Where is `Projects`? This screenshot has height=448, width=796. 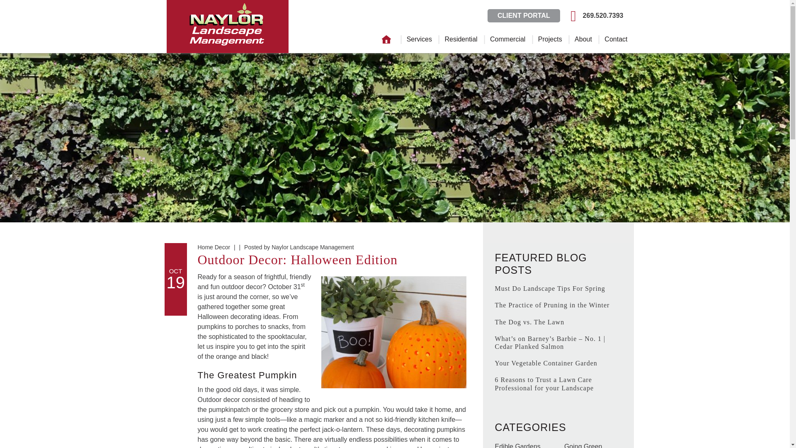
Projects is located at coordinates (550, 39).